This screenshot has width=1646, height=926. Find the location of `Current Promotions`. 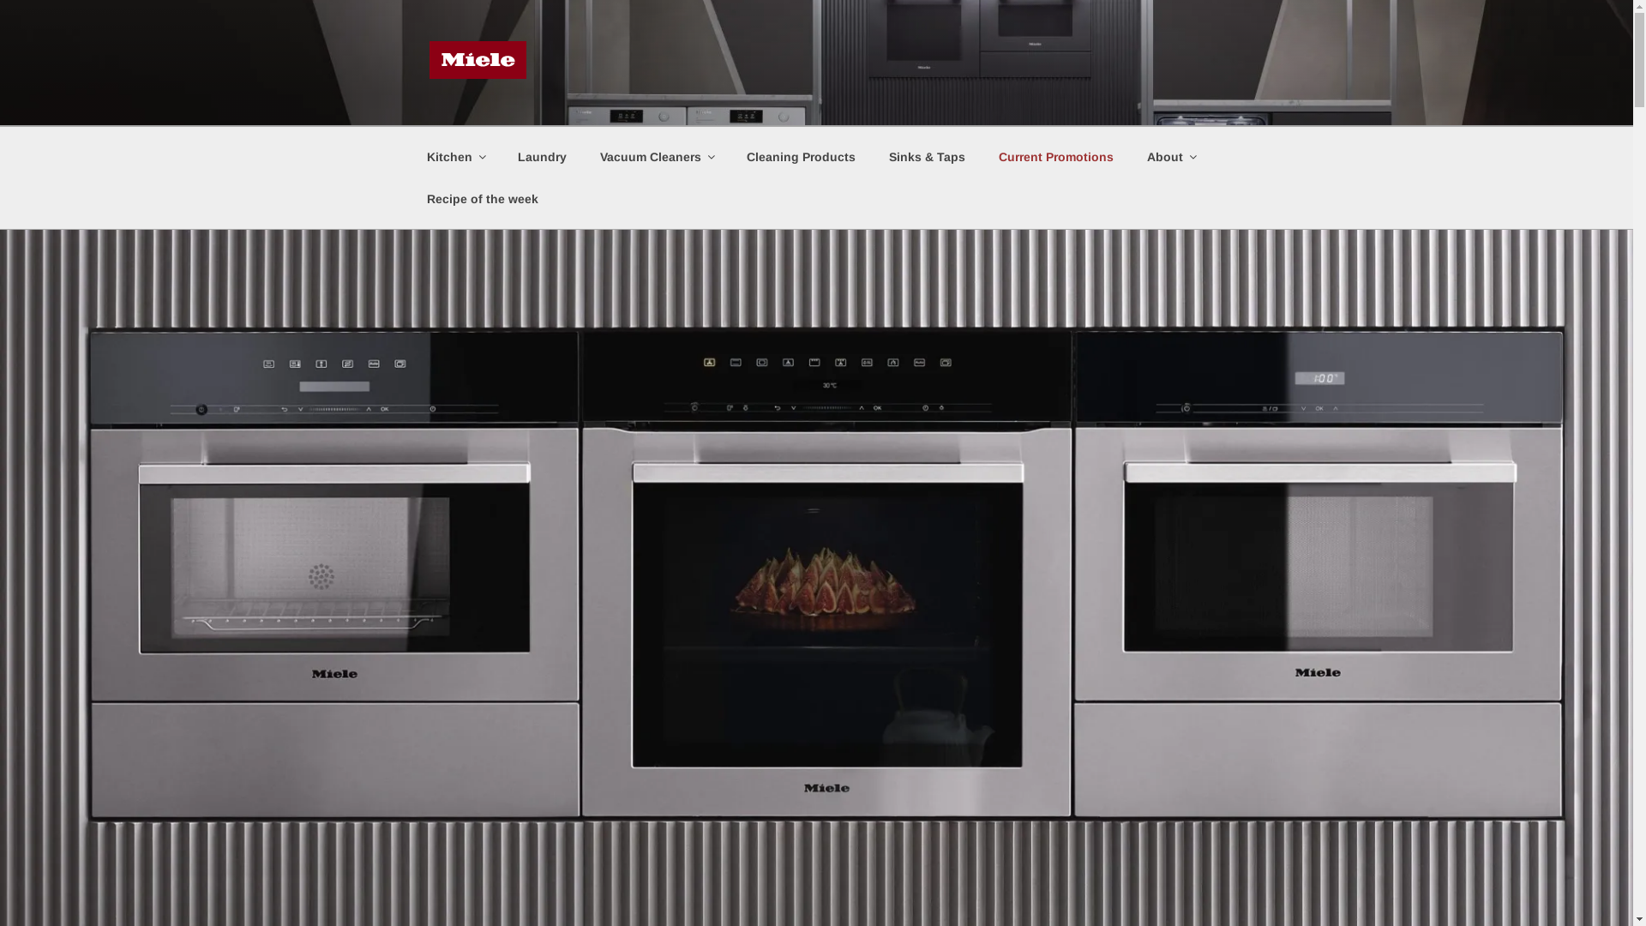

Current Promotions is located at coordinates (1056, 156).